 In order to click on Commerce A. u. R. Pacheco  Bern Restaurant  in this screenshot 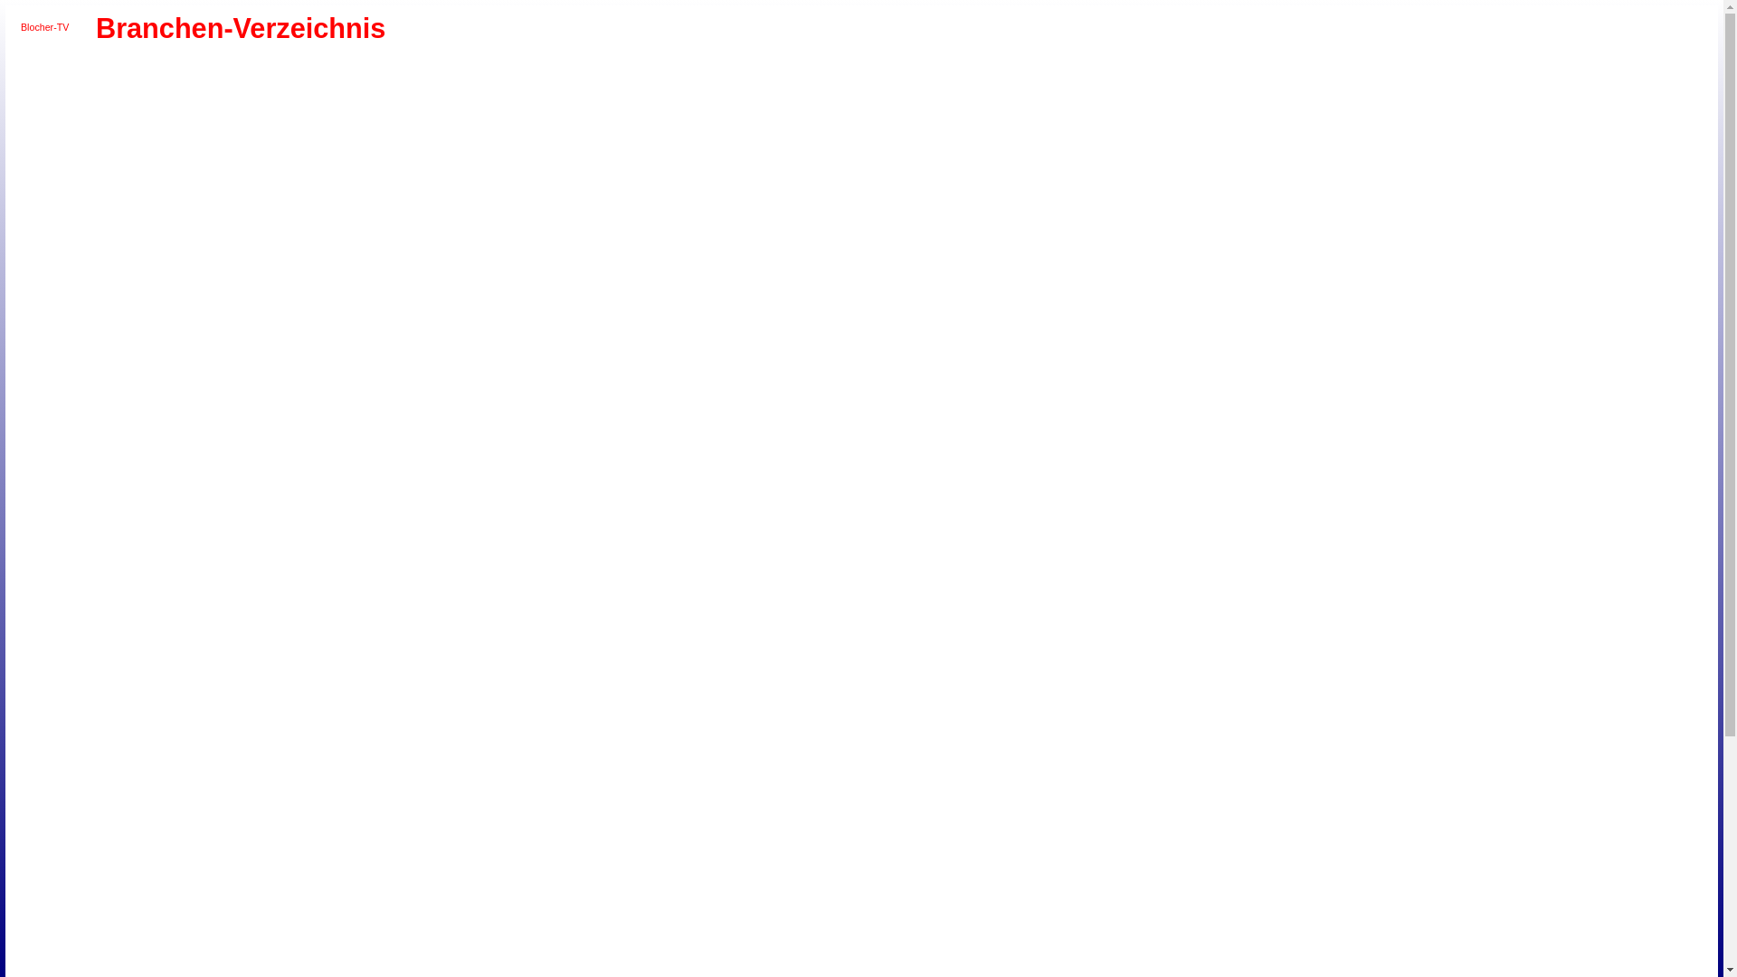, I will do `click(422, 114)`.